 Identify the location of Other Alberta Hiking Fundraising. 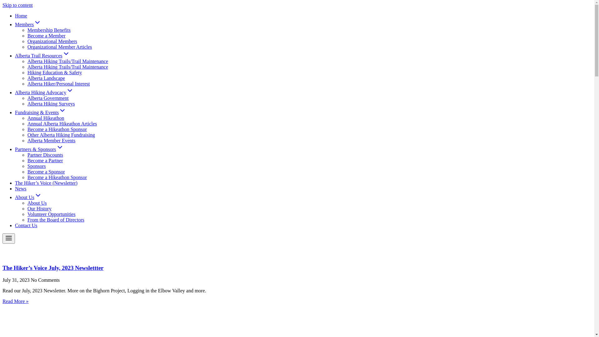
(61, 135).